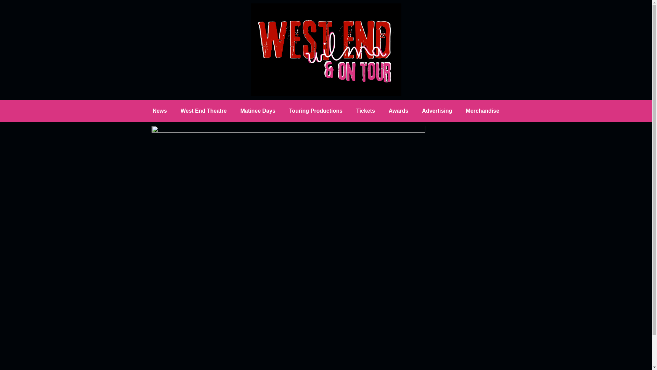 The image size is (657, 370). Describe the element at coordinates (160, 111) in the screenshot. I see `News` at that location.